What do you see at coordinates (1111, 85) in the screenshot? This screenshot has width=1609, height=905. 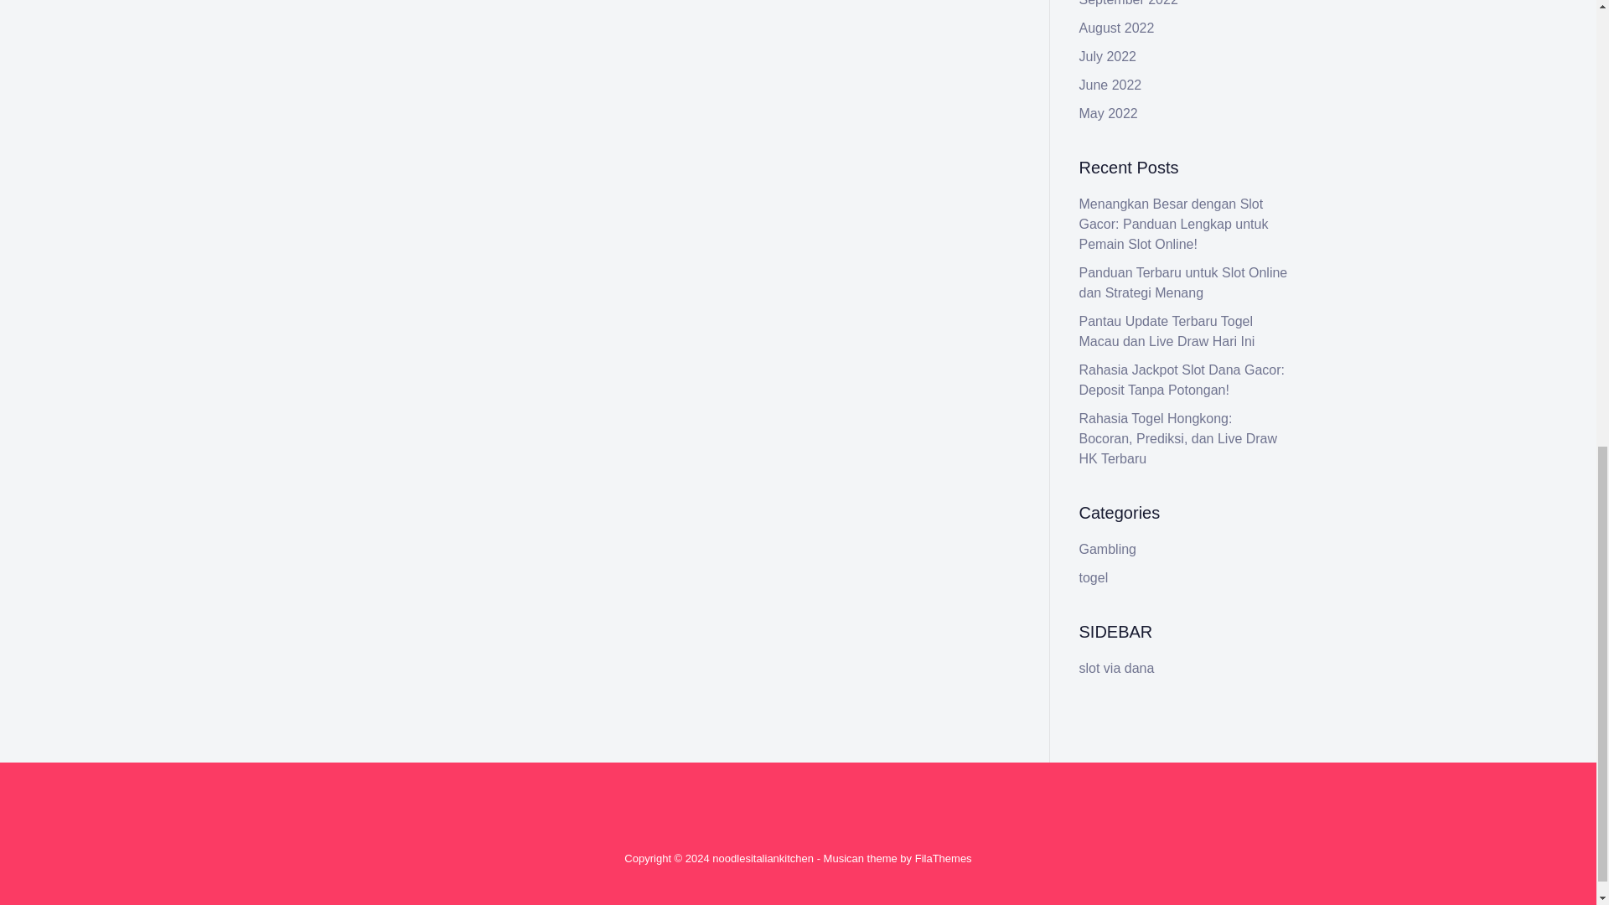 I see `June 2022` at bounding box center [1111, 85].